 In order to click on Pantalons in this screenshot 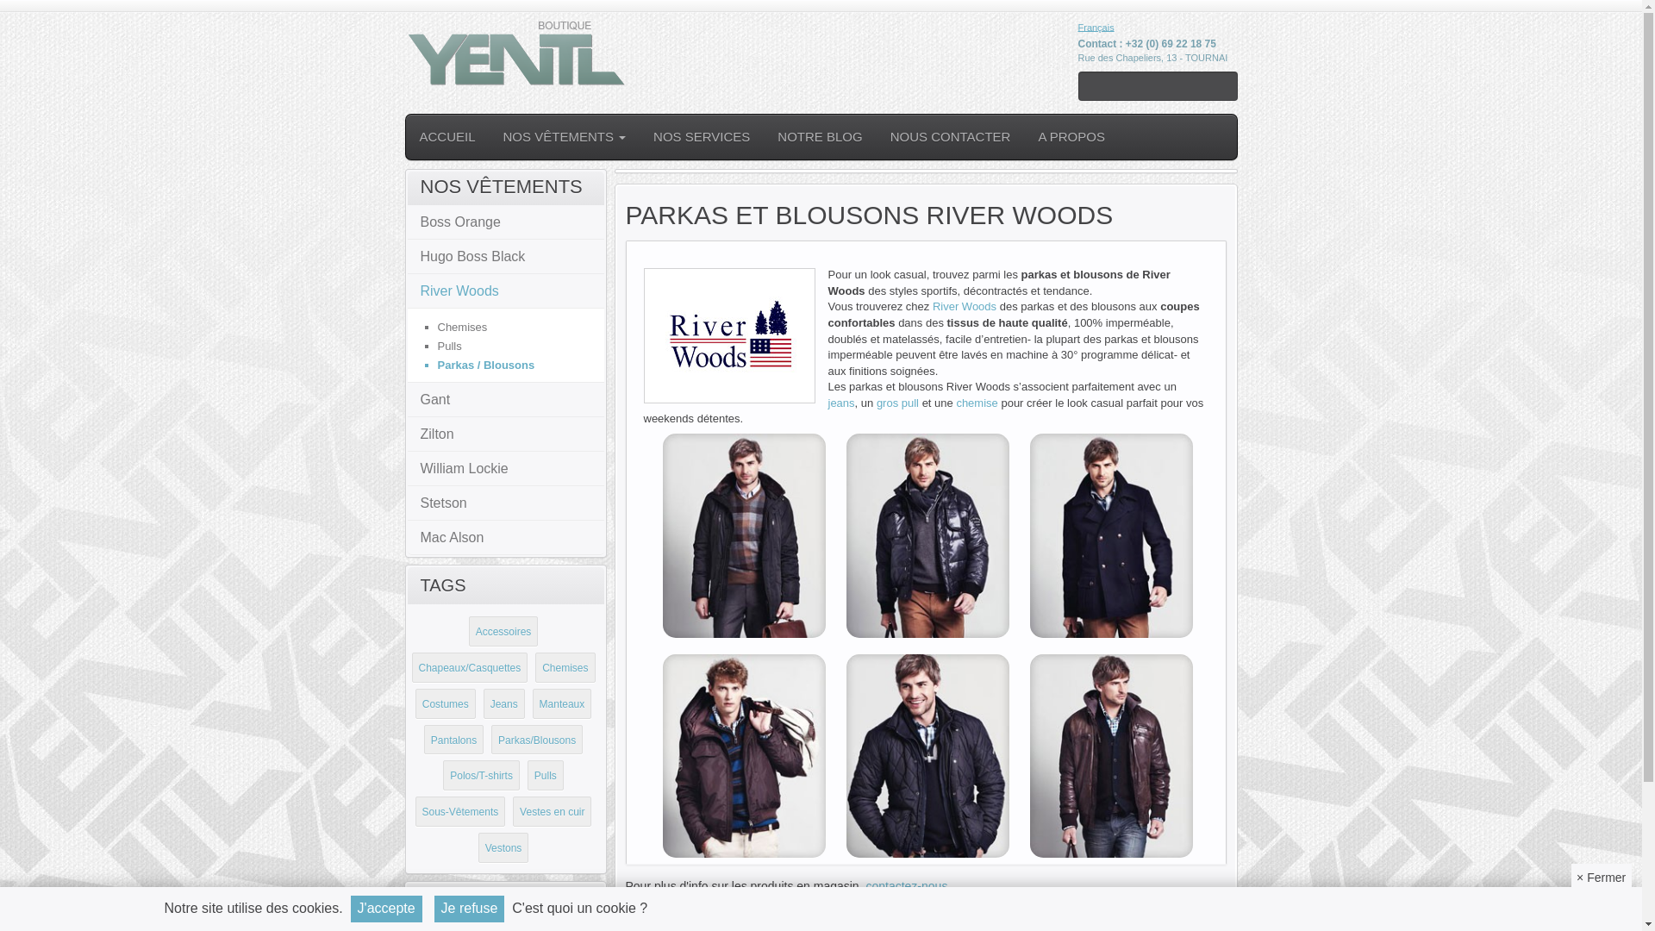, I will do `click(453, 740)`.